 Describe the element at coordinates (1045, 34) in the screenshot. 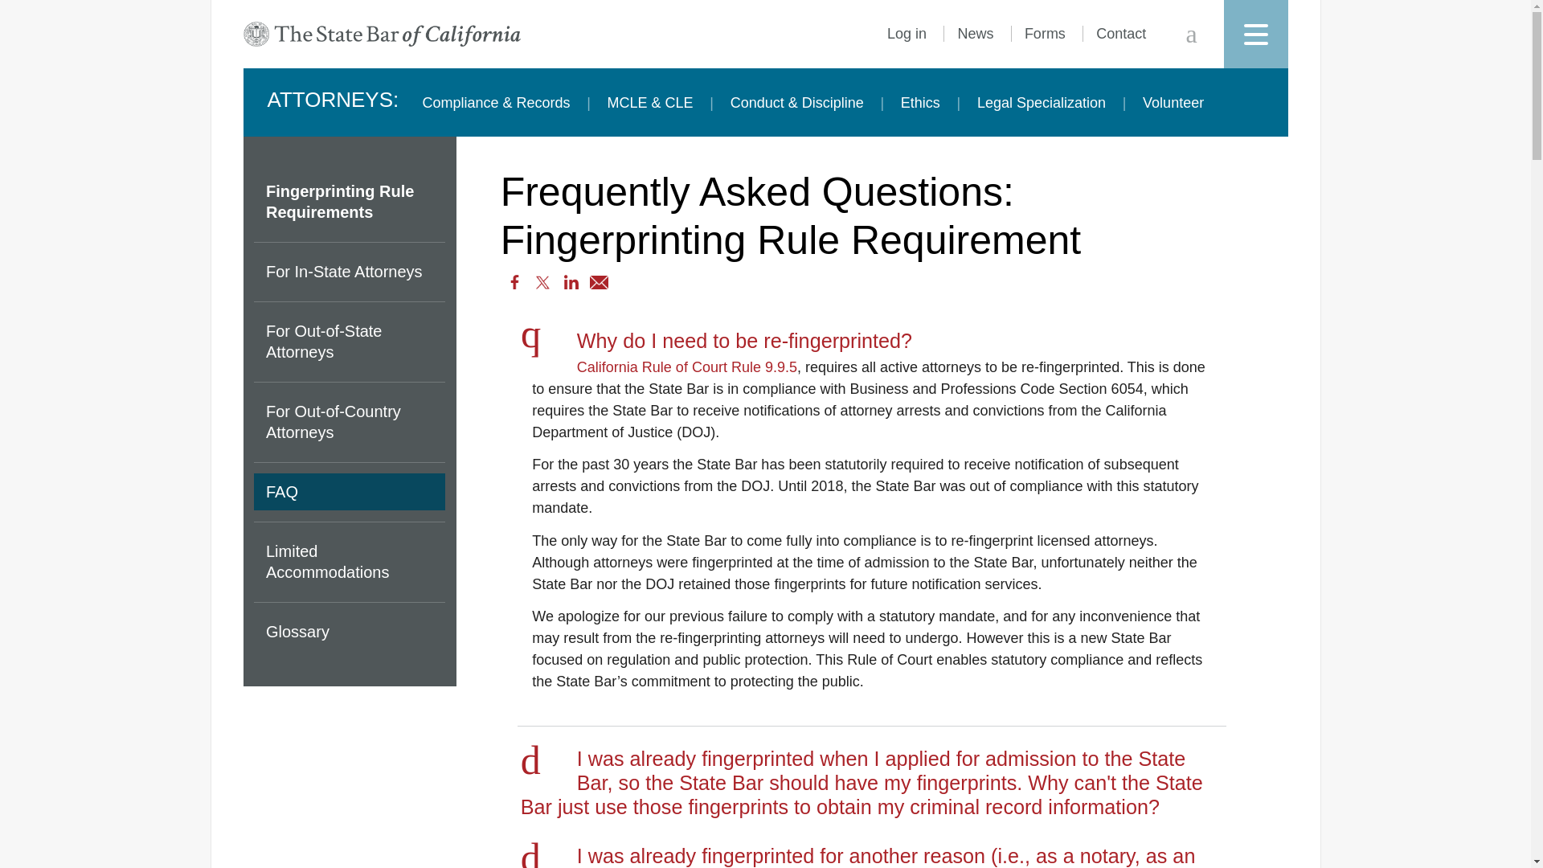

I see `Forms` at that location.